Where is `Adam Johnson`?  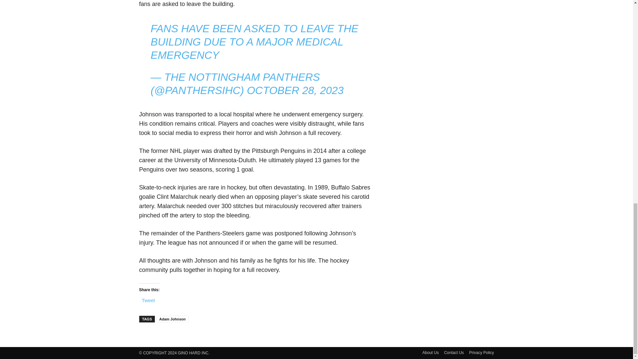
Adam Johnson is located at coordinates (172, 319).